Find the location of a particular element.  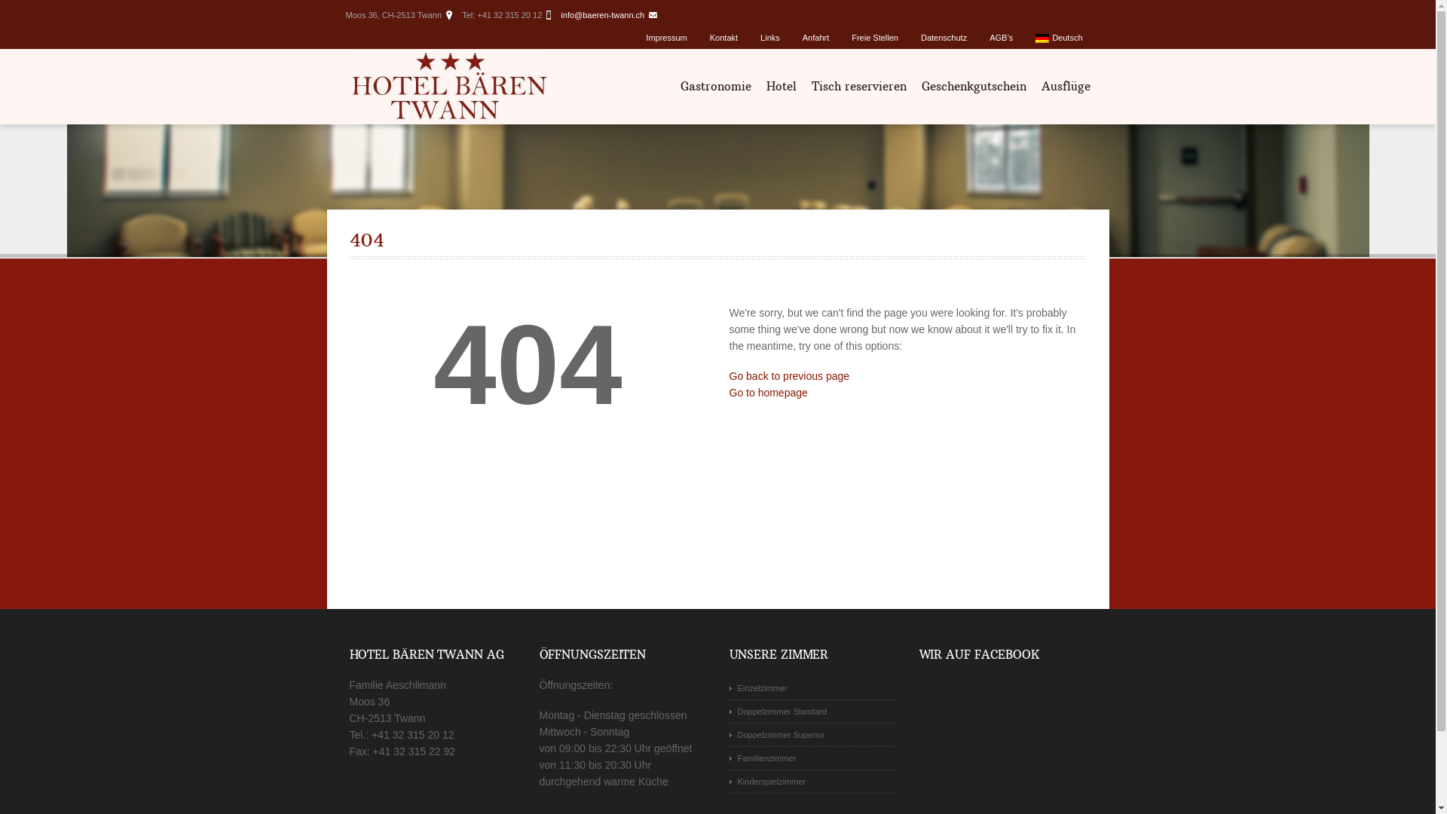

Impressum is located at coordinates (666, 38).